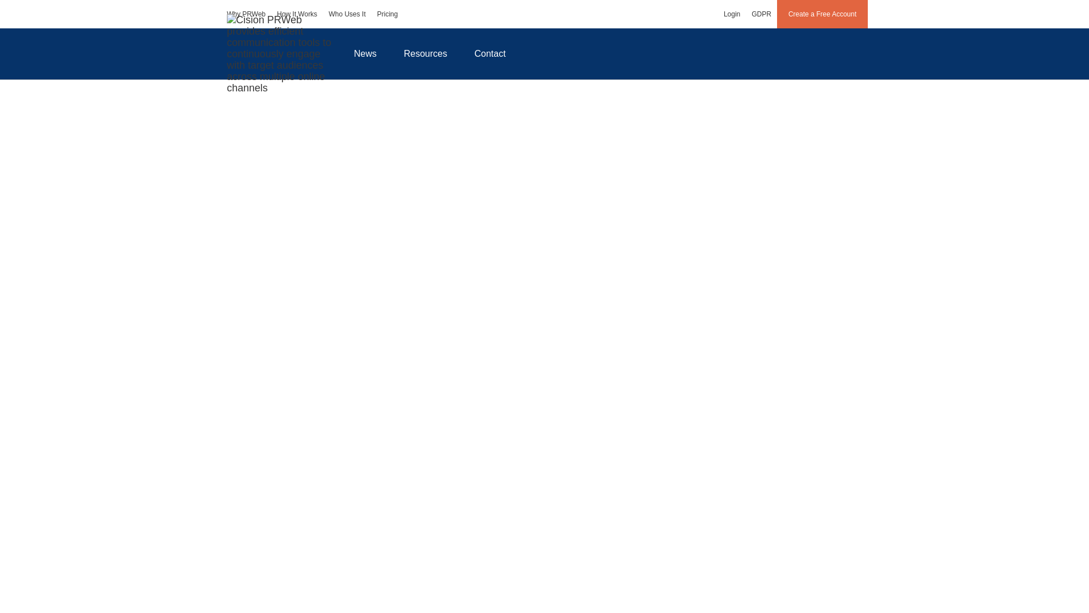 Image resolution: width=1089 pixels, height=613 pixels. I want to click on News, so click(365, 53).